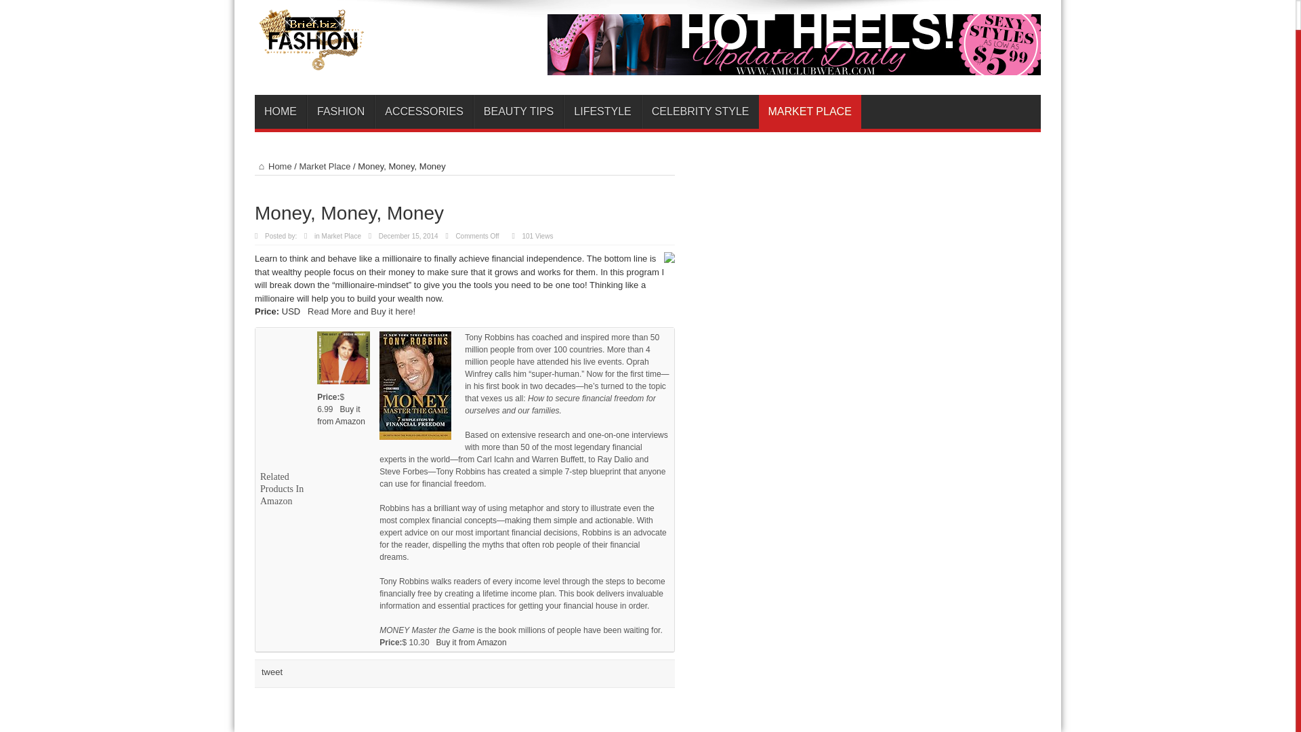 The width and height of the screenshot is (1301, 732). What do you see at coordinates (699, 112) in the screenshot?
I see `CELEBRITY STYLE` at bounding box center [699, 112].